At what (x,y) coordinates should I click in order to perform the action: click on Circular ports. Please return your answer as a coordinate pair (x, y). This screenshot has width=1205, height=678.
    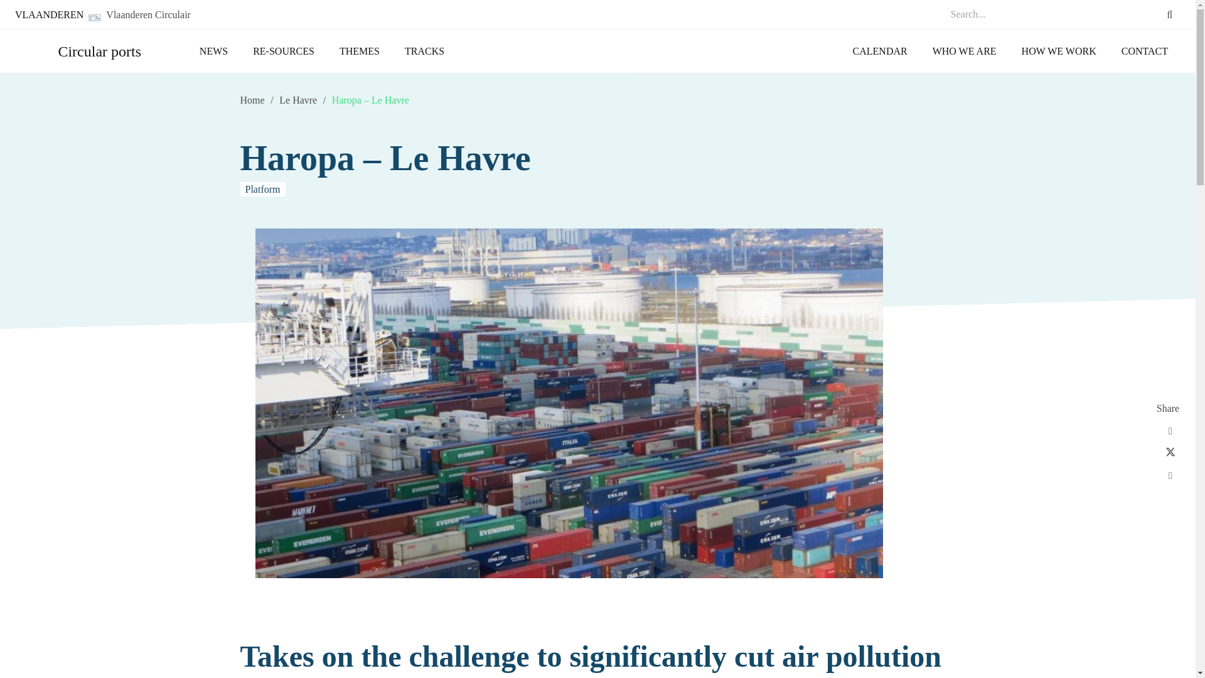
    Looking at the image, I should click on (99, 51).